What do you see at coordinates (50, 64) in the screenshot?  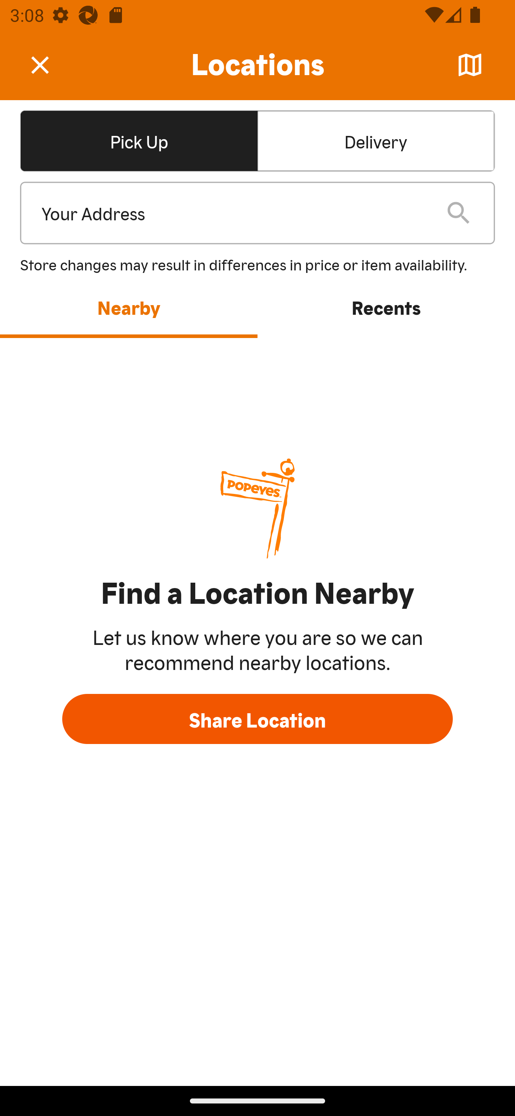 I see `` at bounding box center [50, 64].